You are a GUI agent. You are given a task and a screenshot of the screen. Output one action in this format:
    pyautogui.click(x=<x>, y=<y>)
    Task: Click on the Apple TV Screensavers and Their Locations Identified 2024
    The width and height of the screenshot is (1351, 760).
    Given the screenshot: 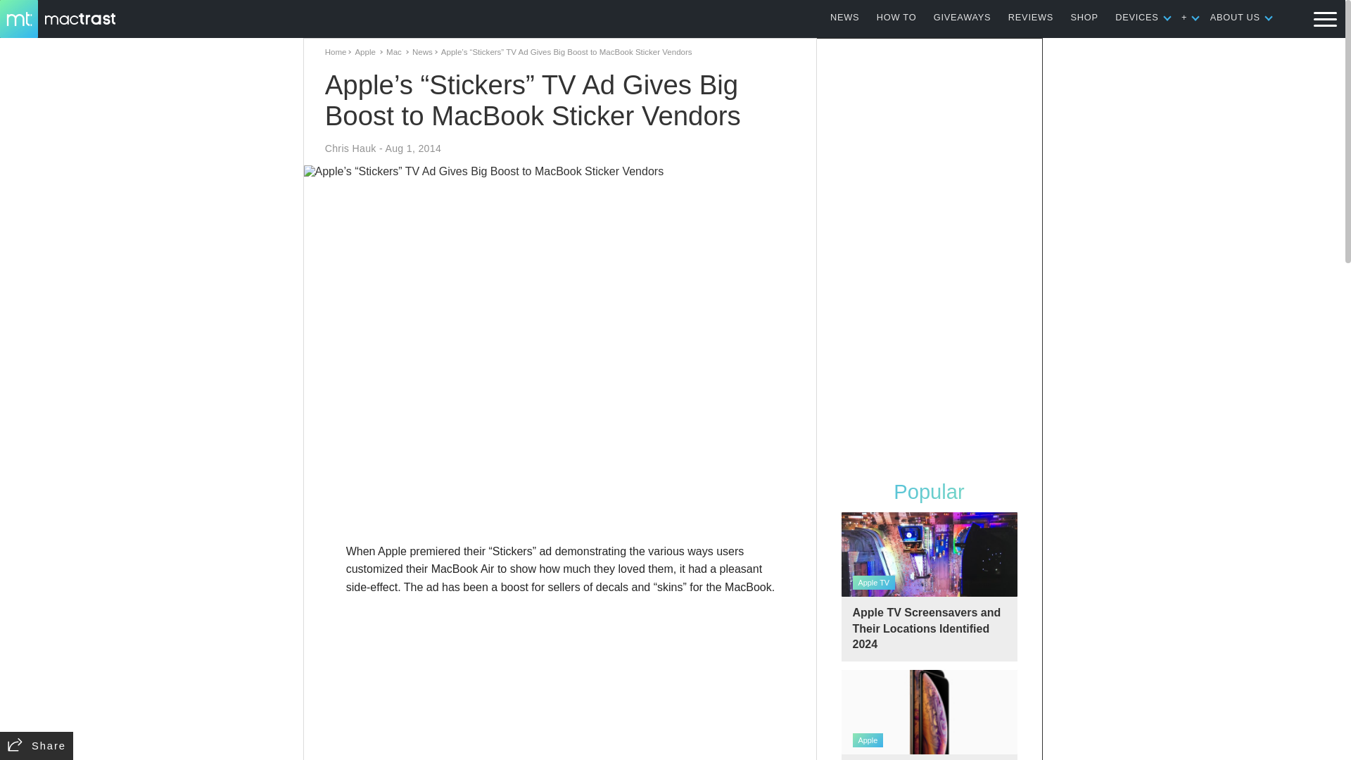 What is the action you would take?
    pyautogui.click(x=929, y=586)
    